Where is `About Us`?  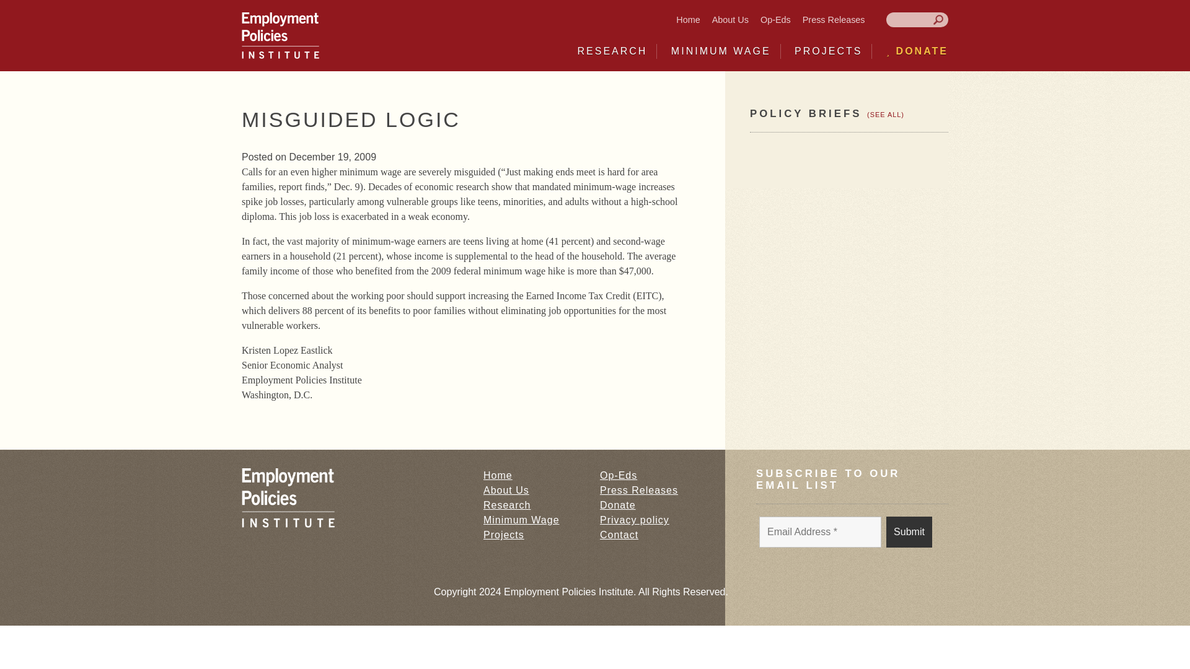
About Us is located at coordinates (506, 491).